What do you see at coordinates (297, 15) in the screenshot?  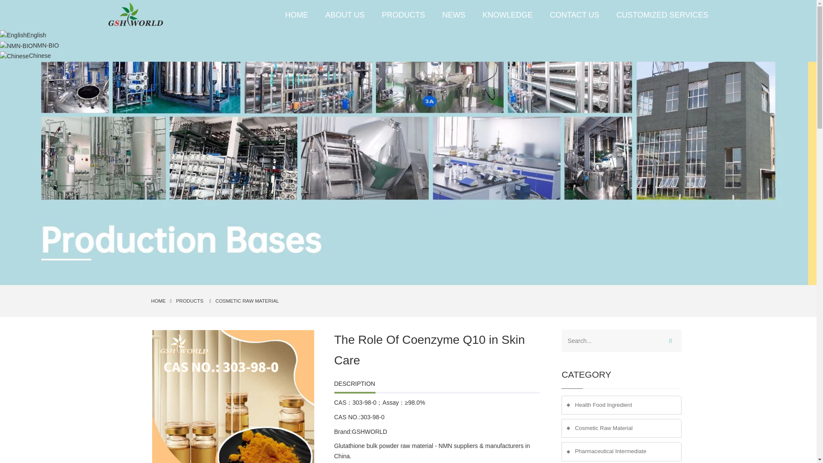 I see `HOME` at bounding box center [297, 15].